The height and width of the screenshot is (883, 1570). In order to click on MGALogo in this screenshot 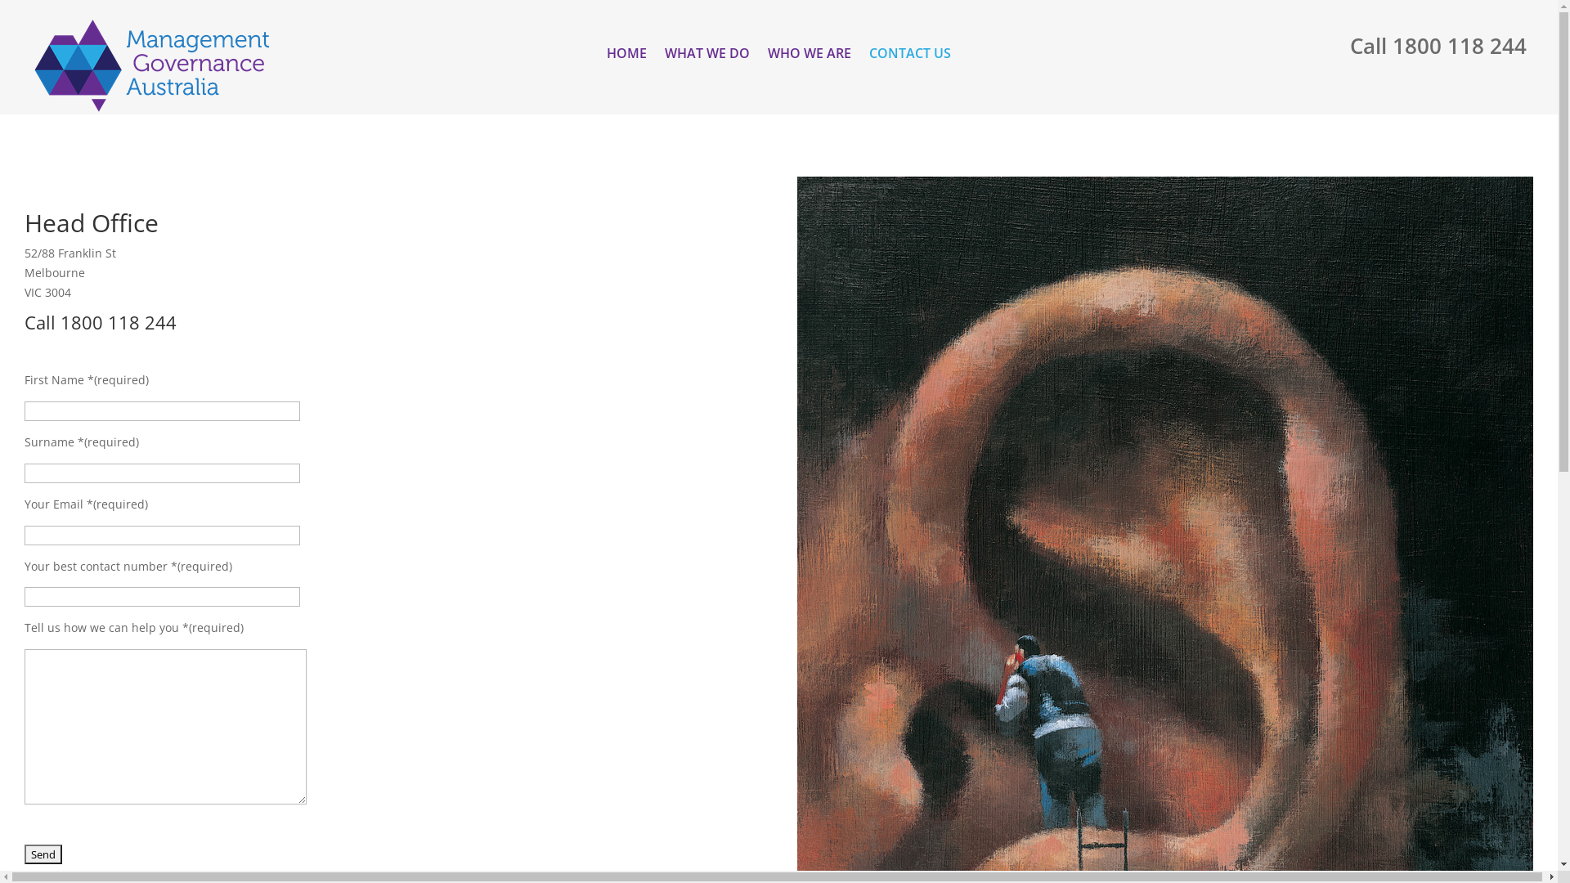, I will do `click(152, 65)`.